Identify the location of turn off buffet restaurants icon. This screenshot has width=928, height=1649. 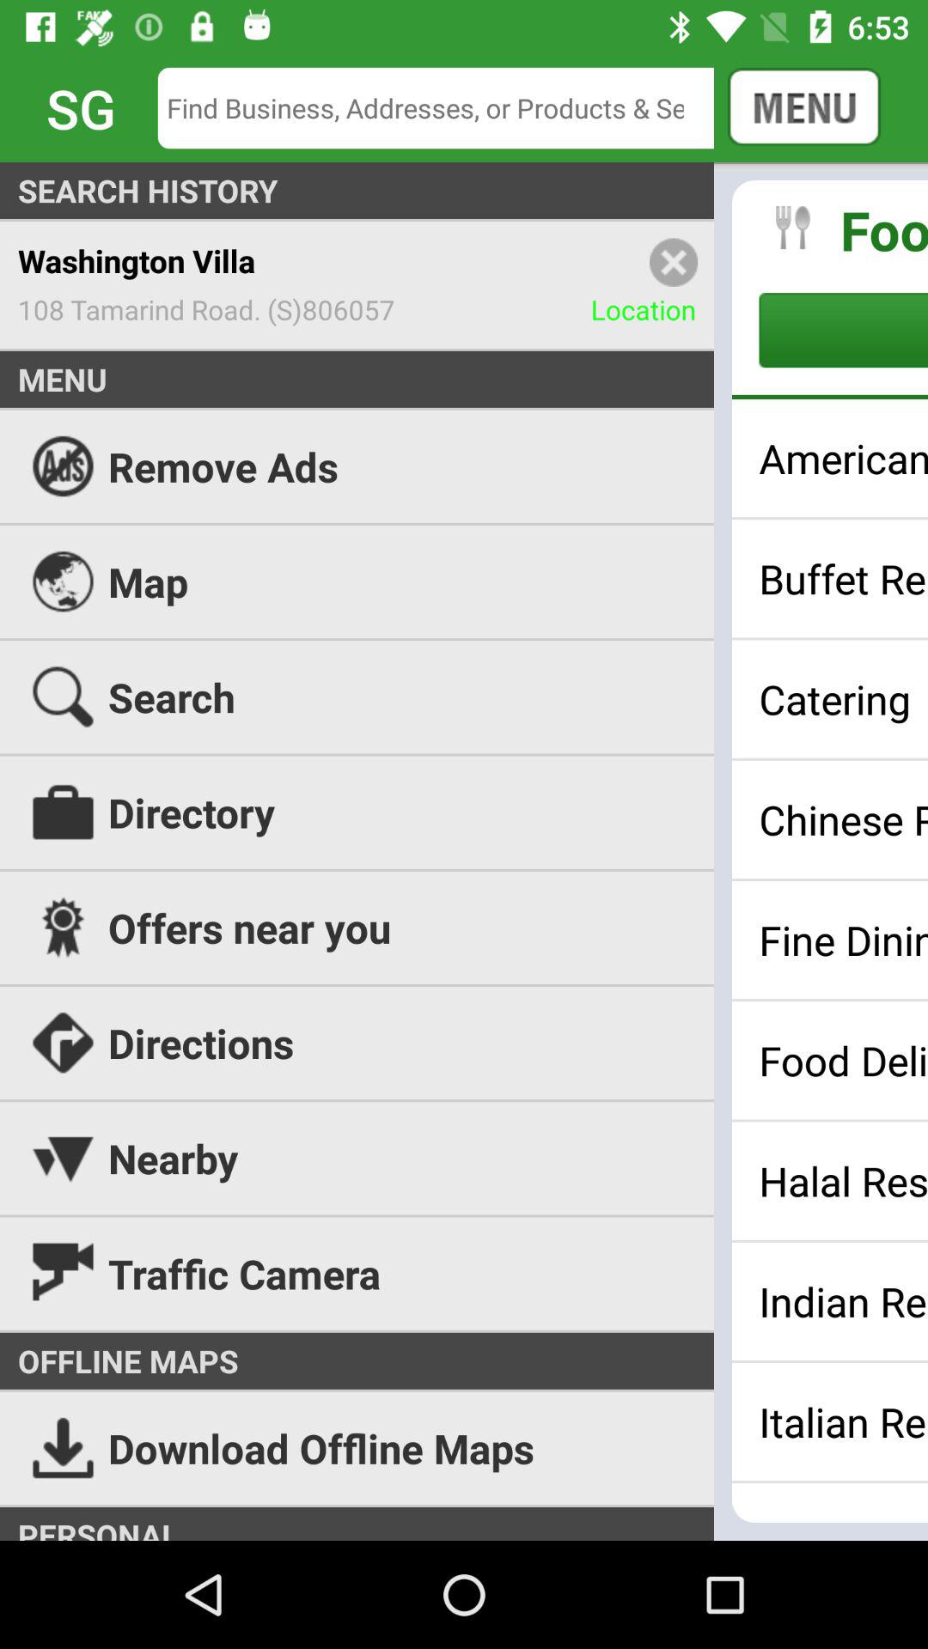
(844, 578).